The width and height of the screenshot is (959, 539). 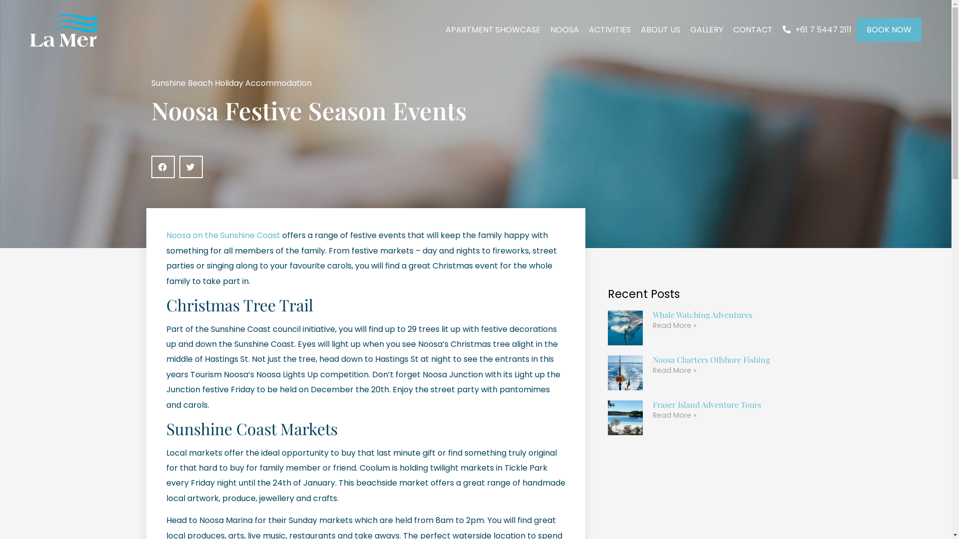 What do you see at coordinates (753, 30) in the screenshot?
I see `CONTACT` at bounding box center [753, 30].